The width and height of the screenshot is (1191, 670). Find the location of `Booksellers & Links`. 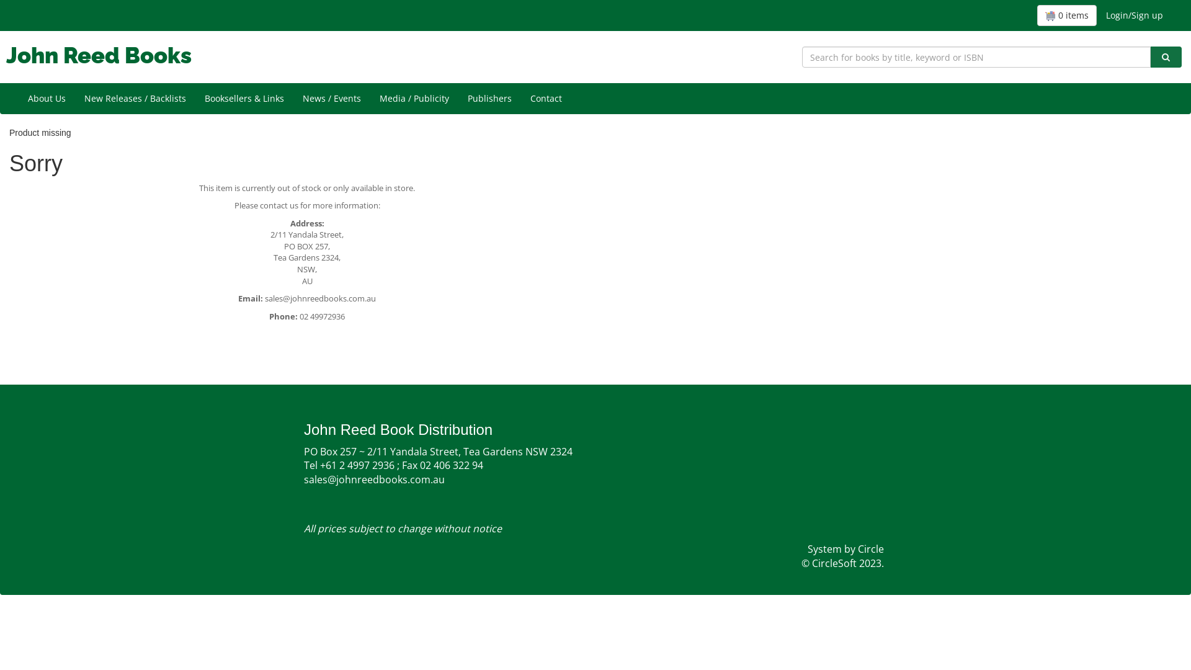

Booksellers & Links is located at coordinates (244, 99).